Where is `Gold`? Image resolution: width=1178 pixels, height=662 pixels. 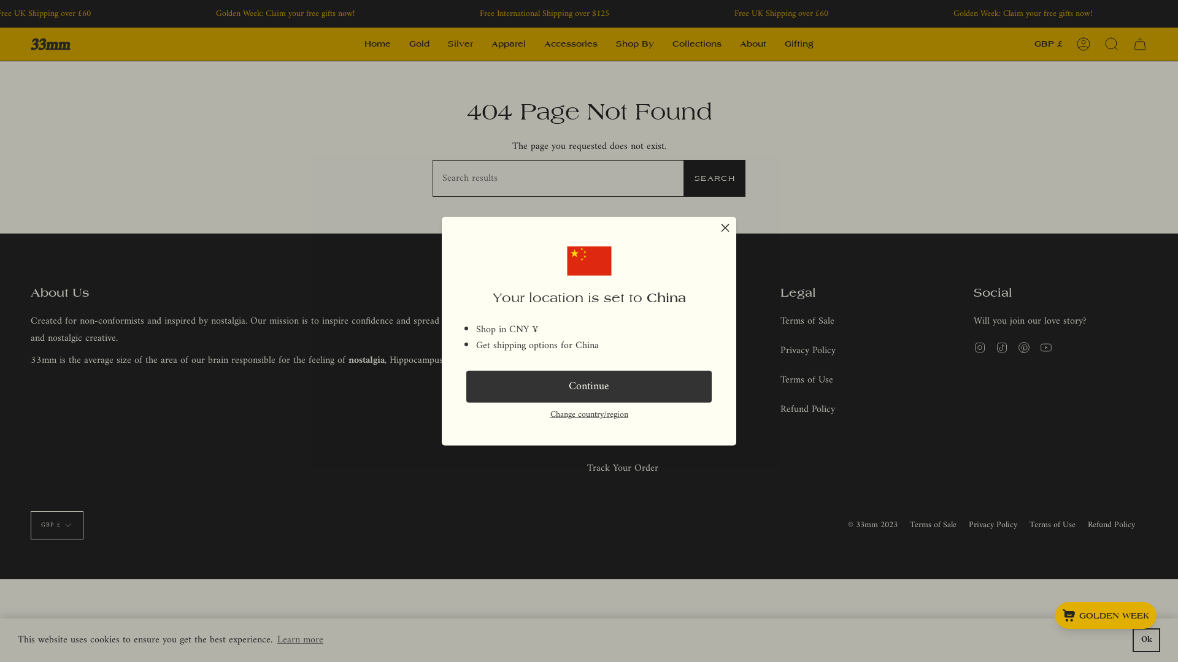 Gold is located at coordinates (420, 44).